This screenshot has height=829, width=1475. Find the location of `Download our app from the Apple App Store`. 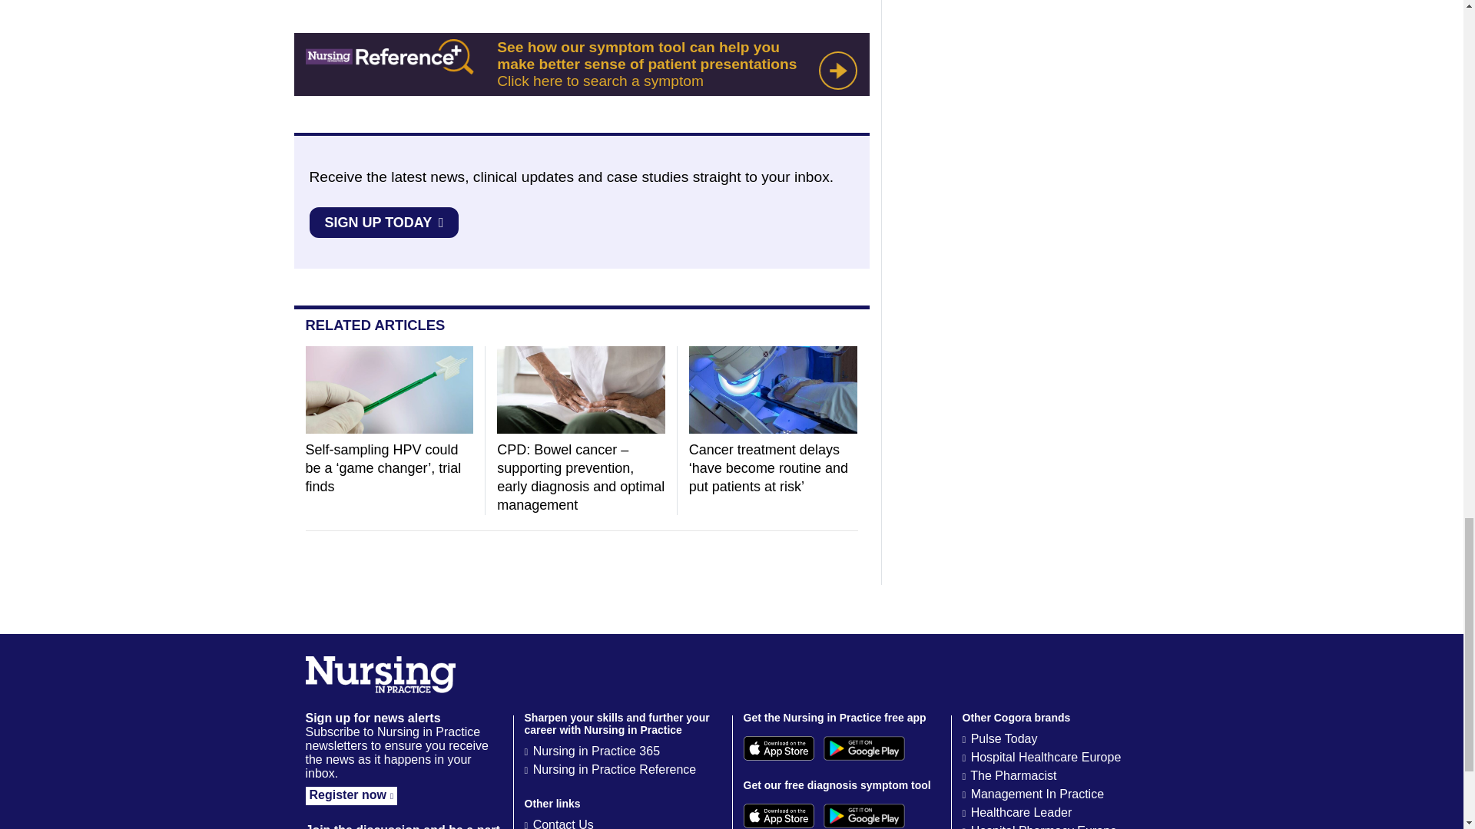

Download our app from the Apple App Store is located at coordinates (778, 815).